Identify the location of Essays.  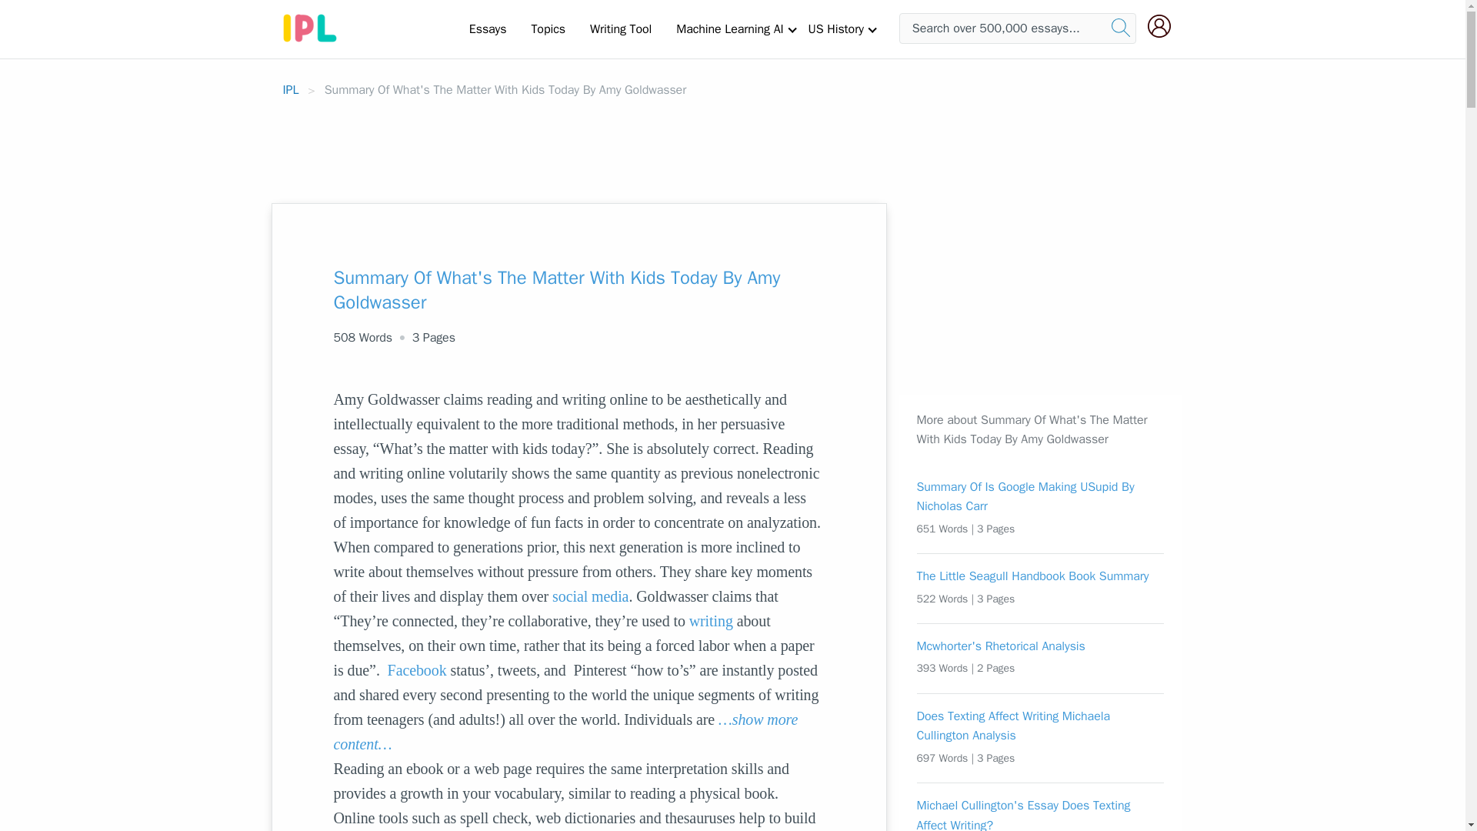
(488, 28).